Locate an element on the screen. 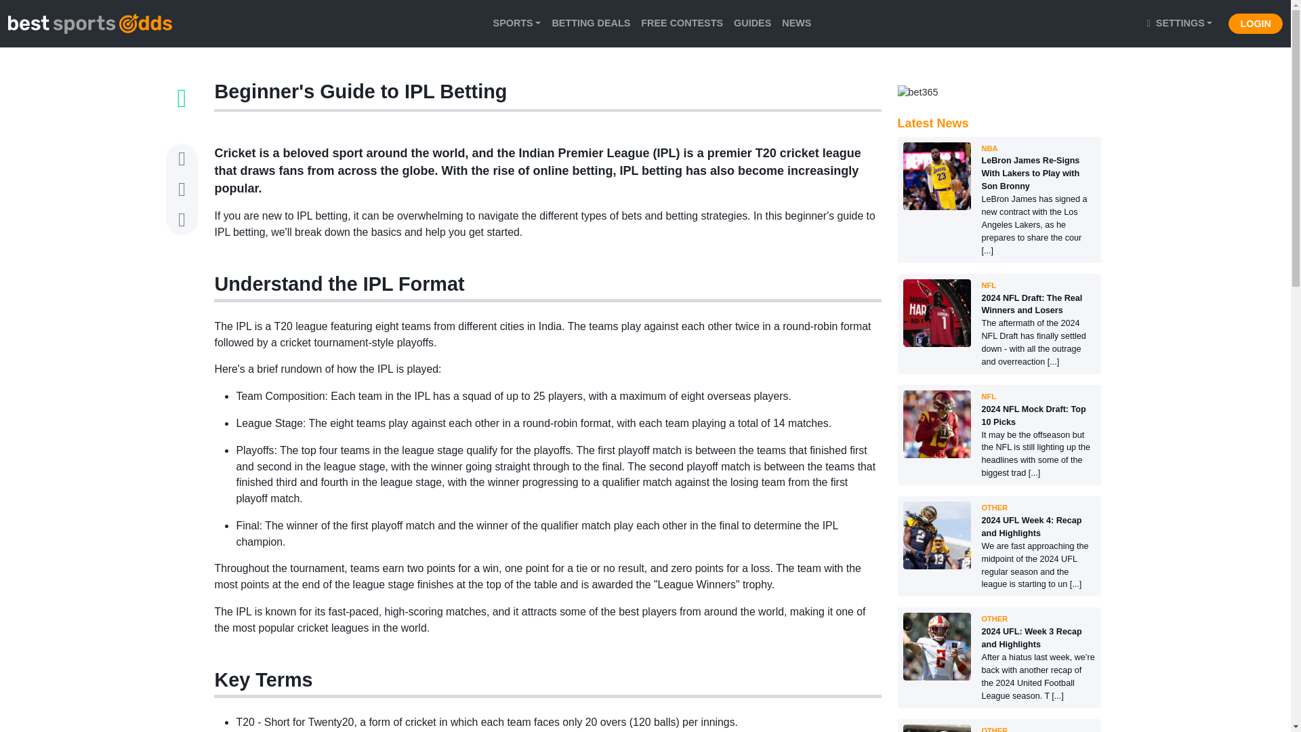 The image size is (1301, 732). Betting Deals is located at coordinates (591, 24).